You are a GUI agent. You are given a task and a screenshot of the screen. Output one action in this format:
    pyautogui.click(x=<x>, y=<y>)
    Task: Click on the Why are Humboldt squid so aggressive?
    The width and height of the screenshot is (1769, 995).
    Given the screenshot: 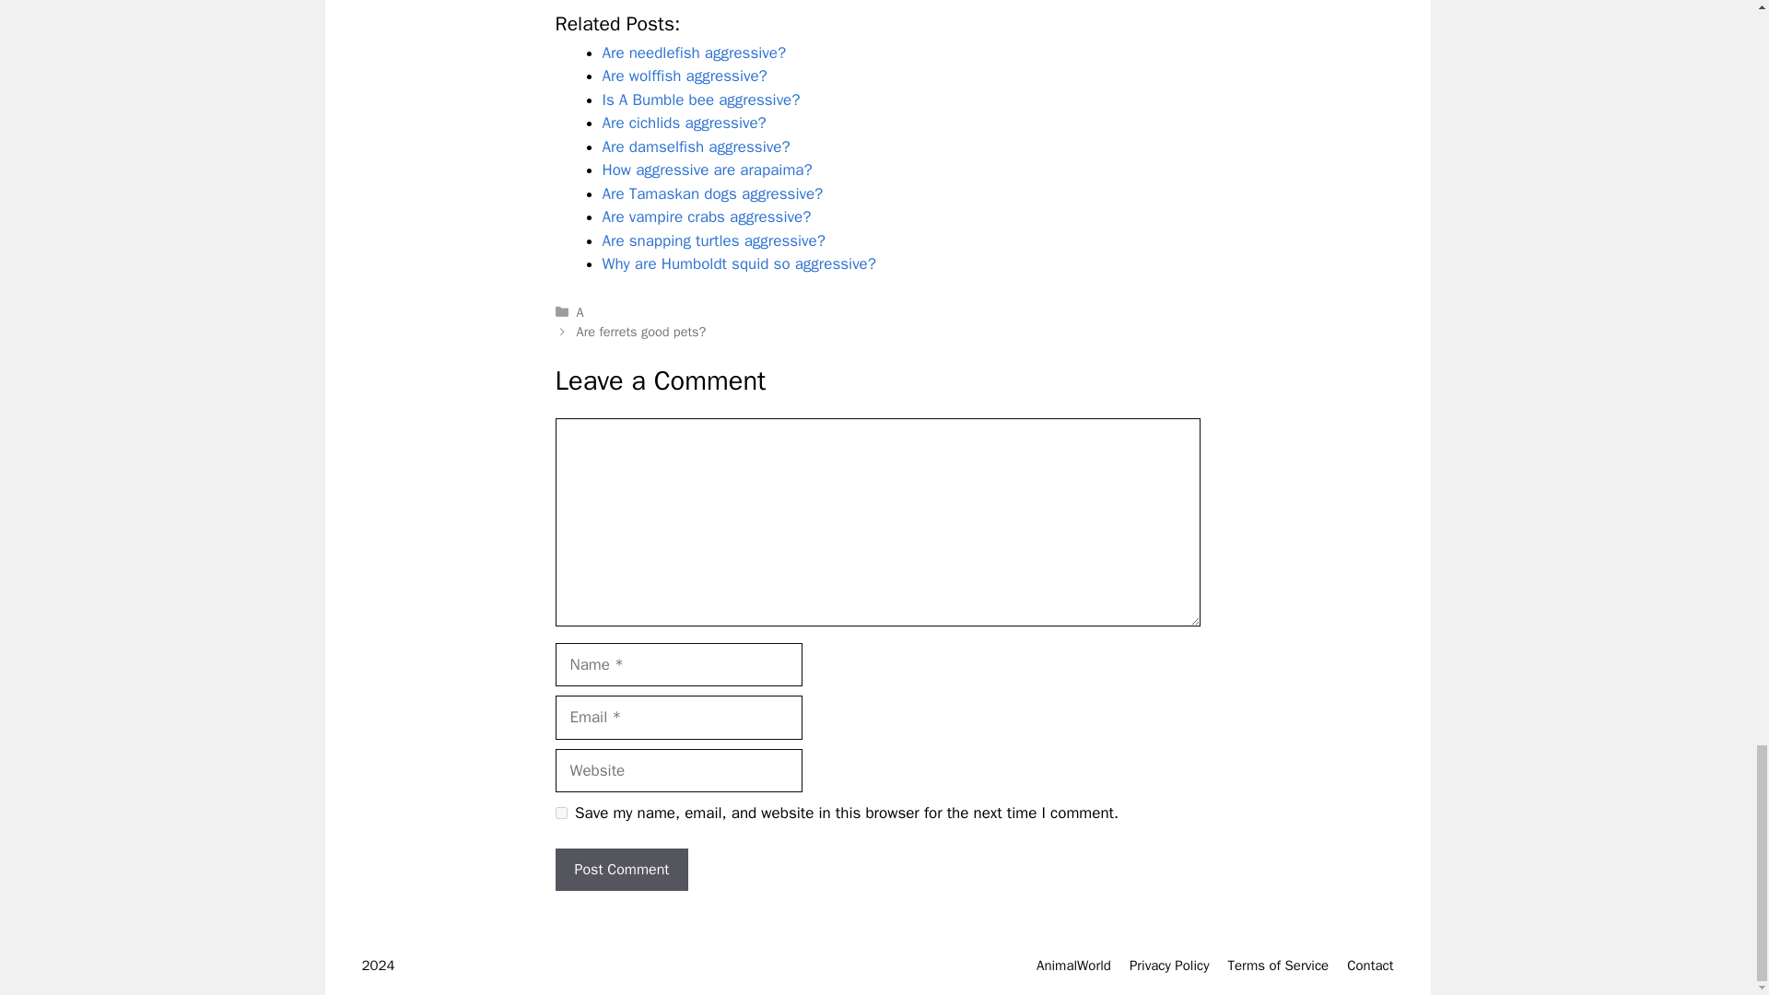 What is the action you would take?
    pyautogui.click(x=739, y=263)
    